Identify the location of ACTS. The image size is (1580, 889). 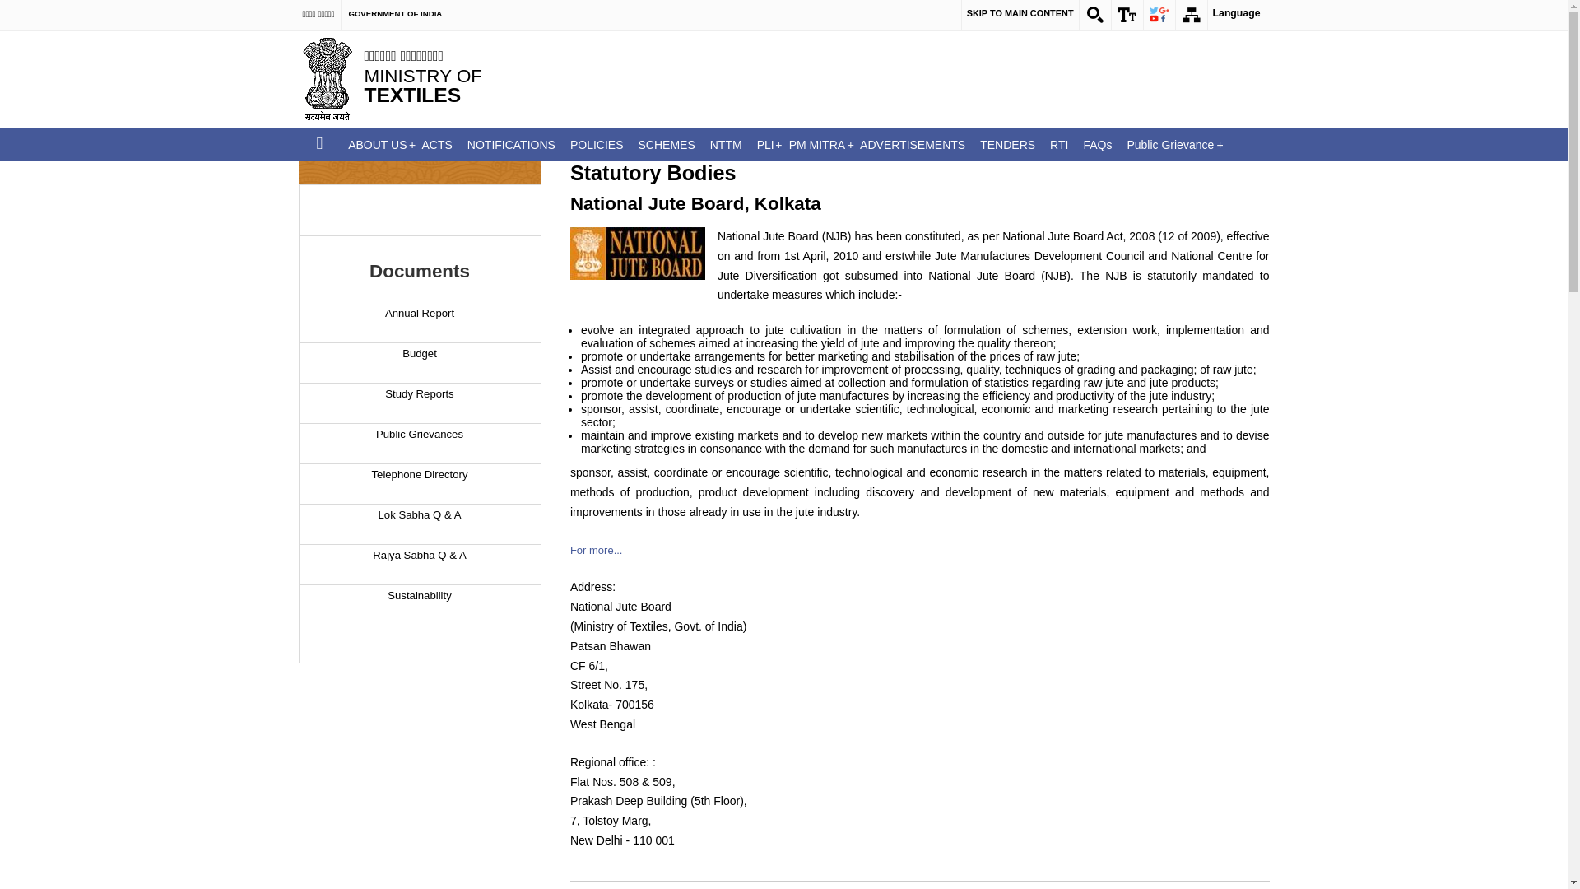
(436, 144).